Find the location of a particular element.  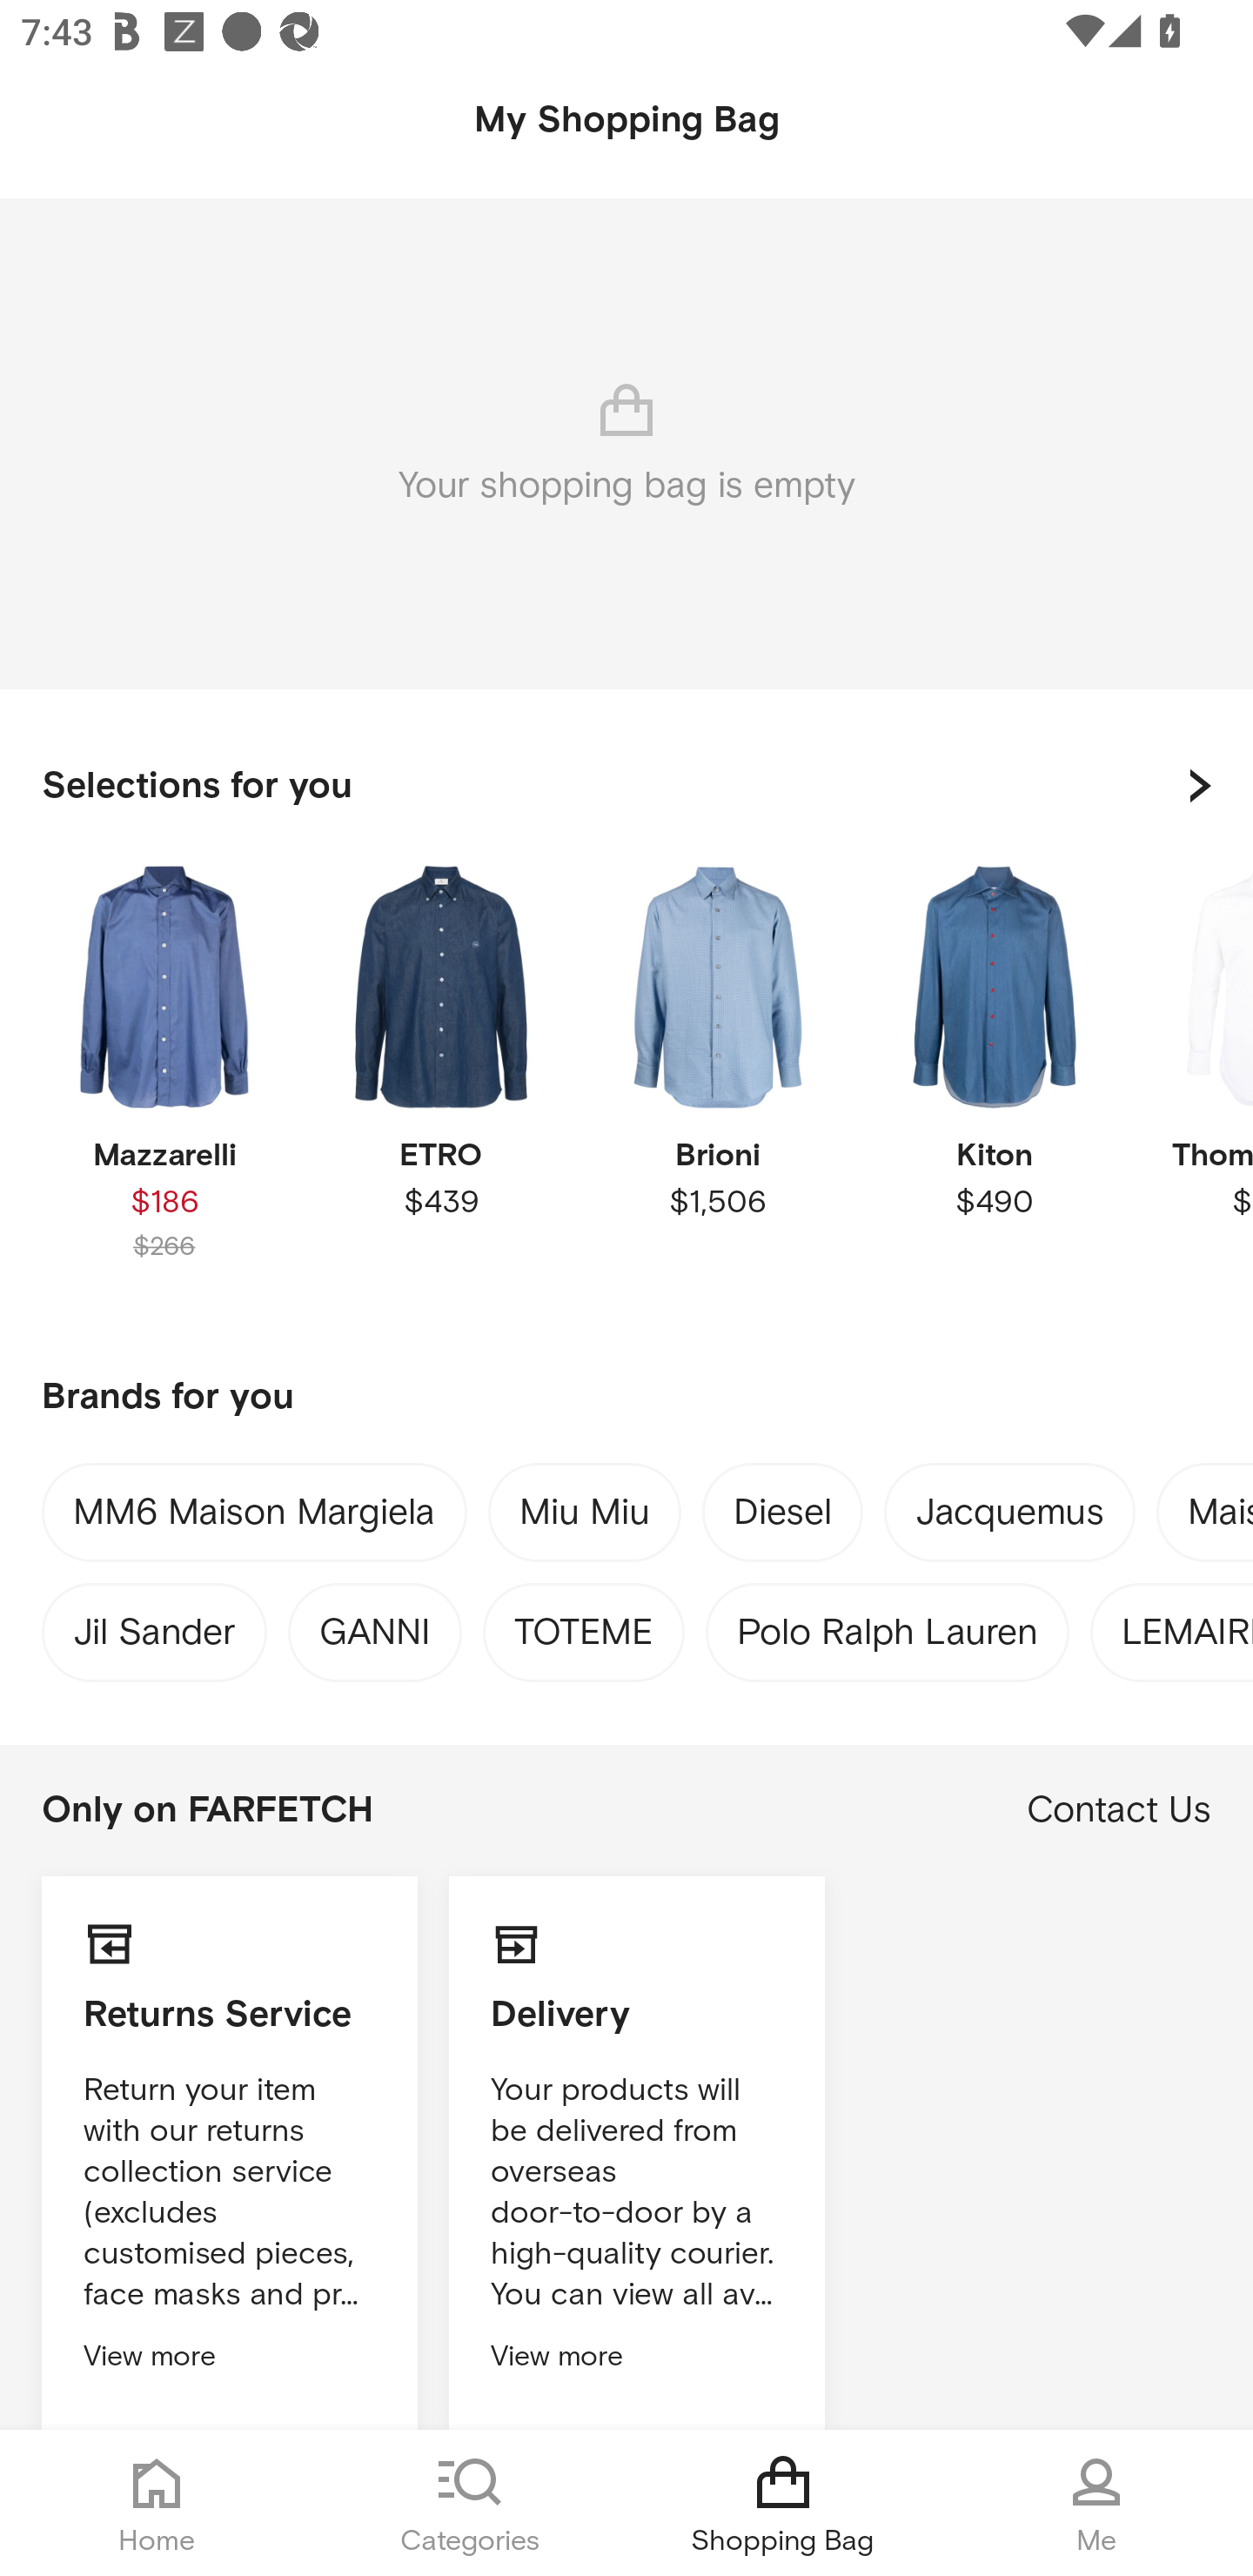

Mazzarelli $186 $266 is located at coordinates (164, 1085).